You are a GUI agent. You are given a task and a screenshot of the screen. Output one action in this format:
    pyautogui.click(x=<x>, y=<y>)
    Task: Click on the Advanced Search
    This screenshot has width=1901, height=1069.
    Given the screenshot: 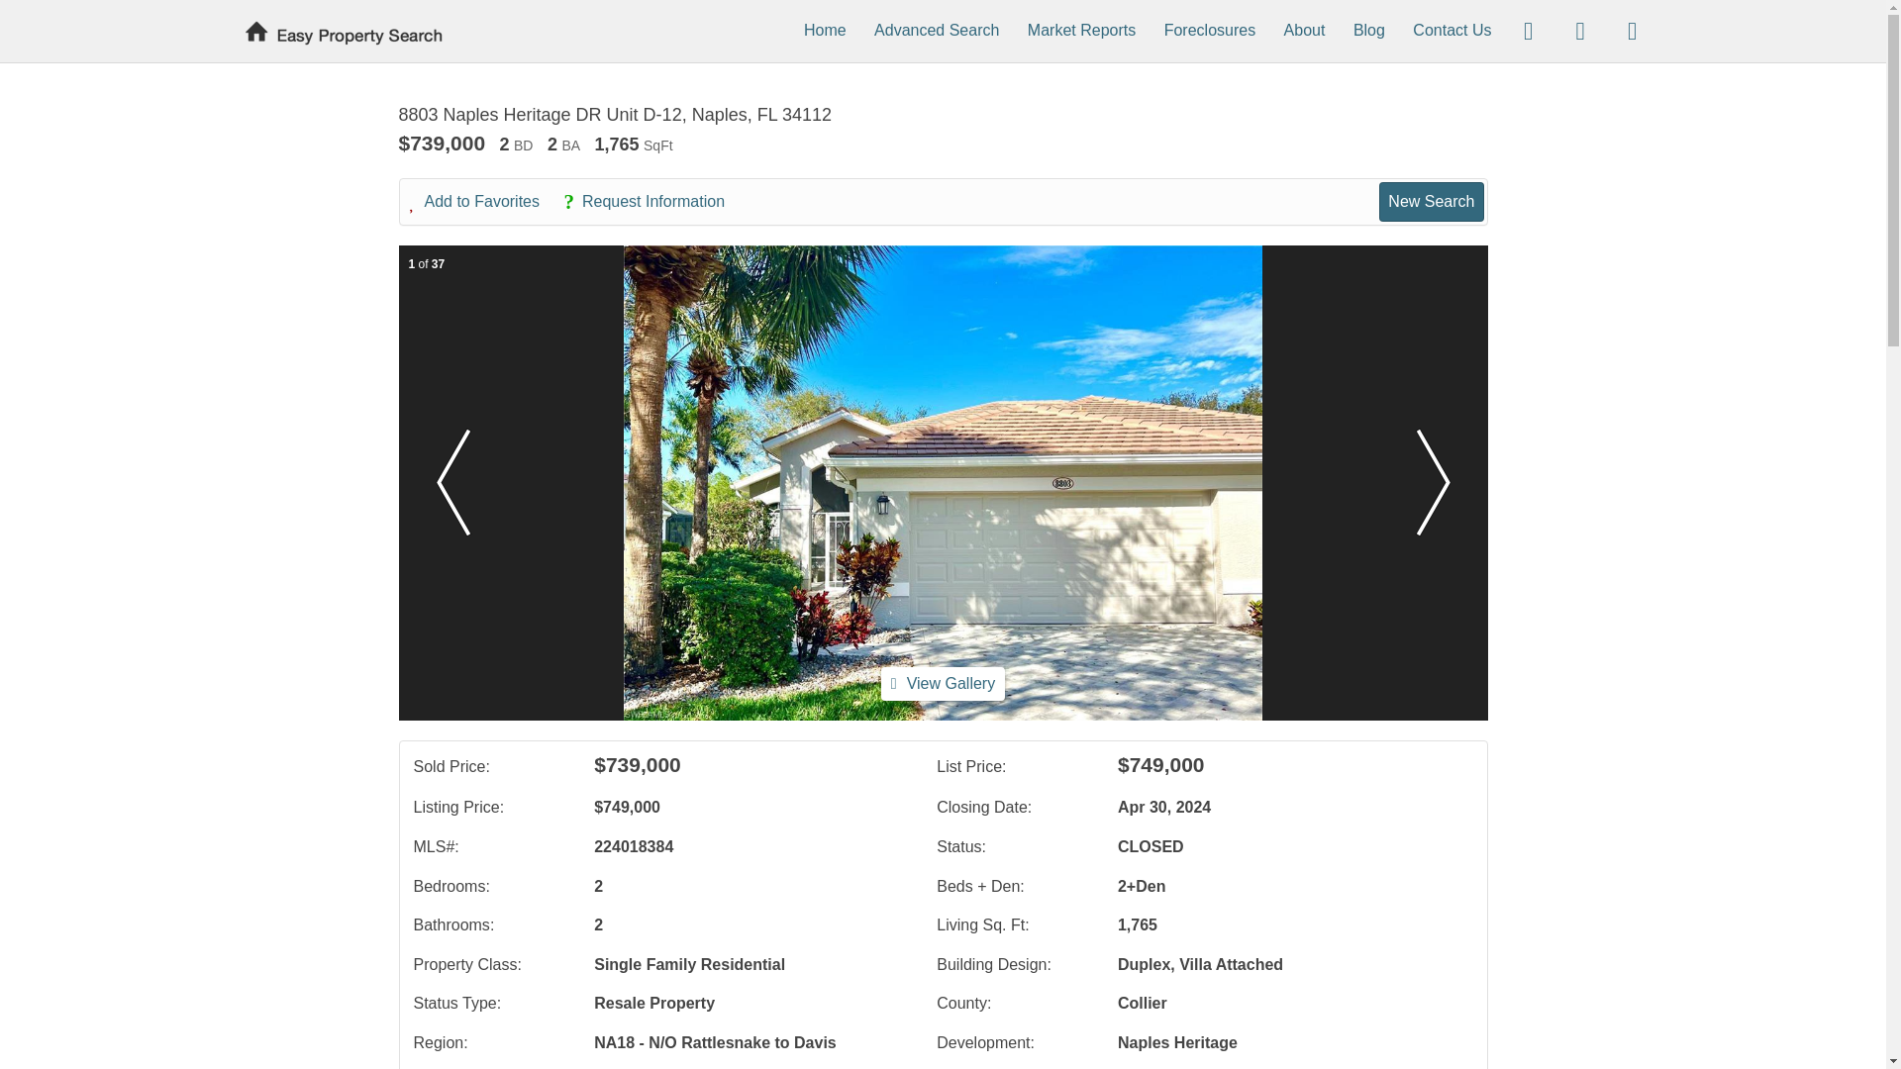 What is the action you would take?
    pyautogui.click(x=937, y=30)
    